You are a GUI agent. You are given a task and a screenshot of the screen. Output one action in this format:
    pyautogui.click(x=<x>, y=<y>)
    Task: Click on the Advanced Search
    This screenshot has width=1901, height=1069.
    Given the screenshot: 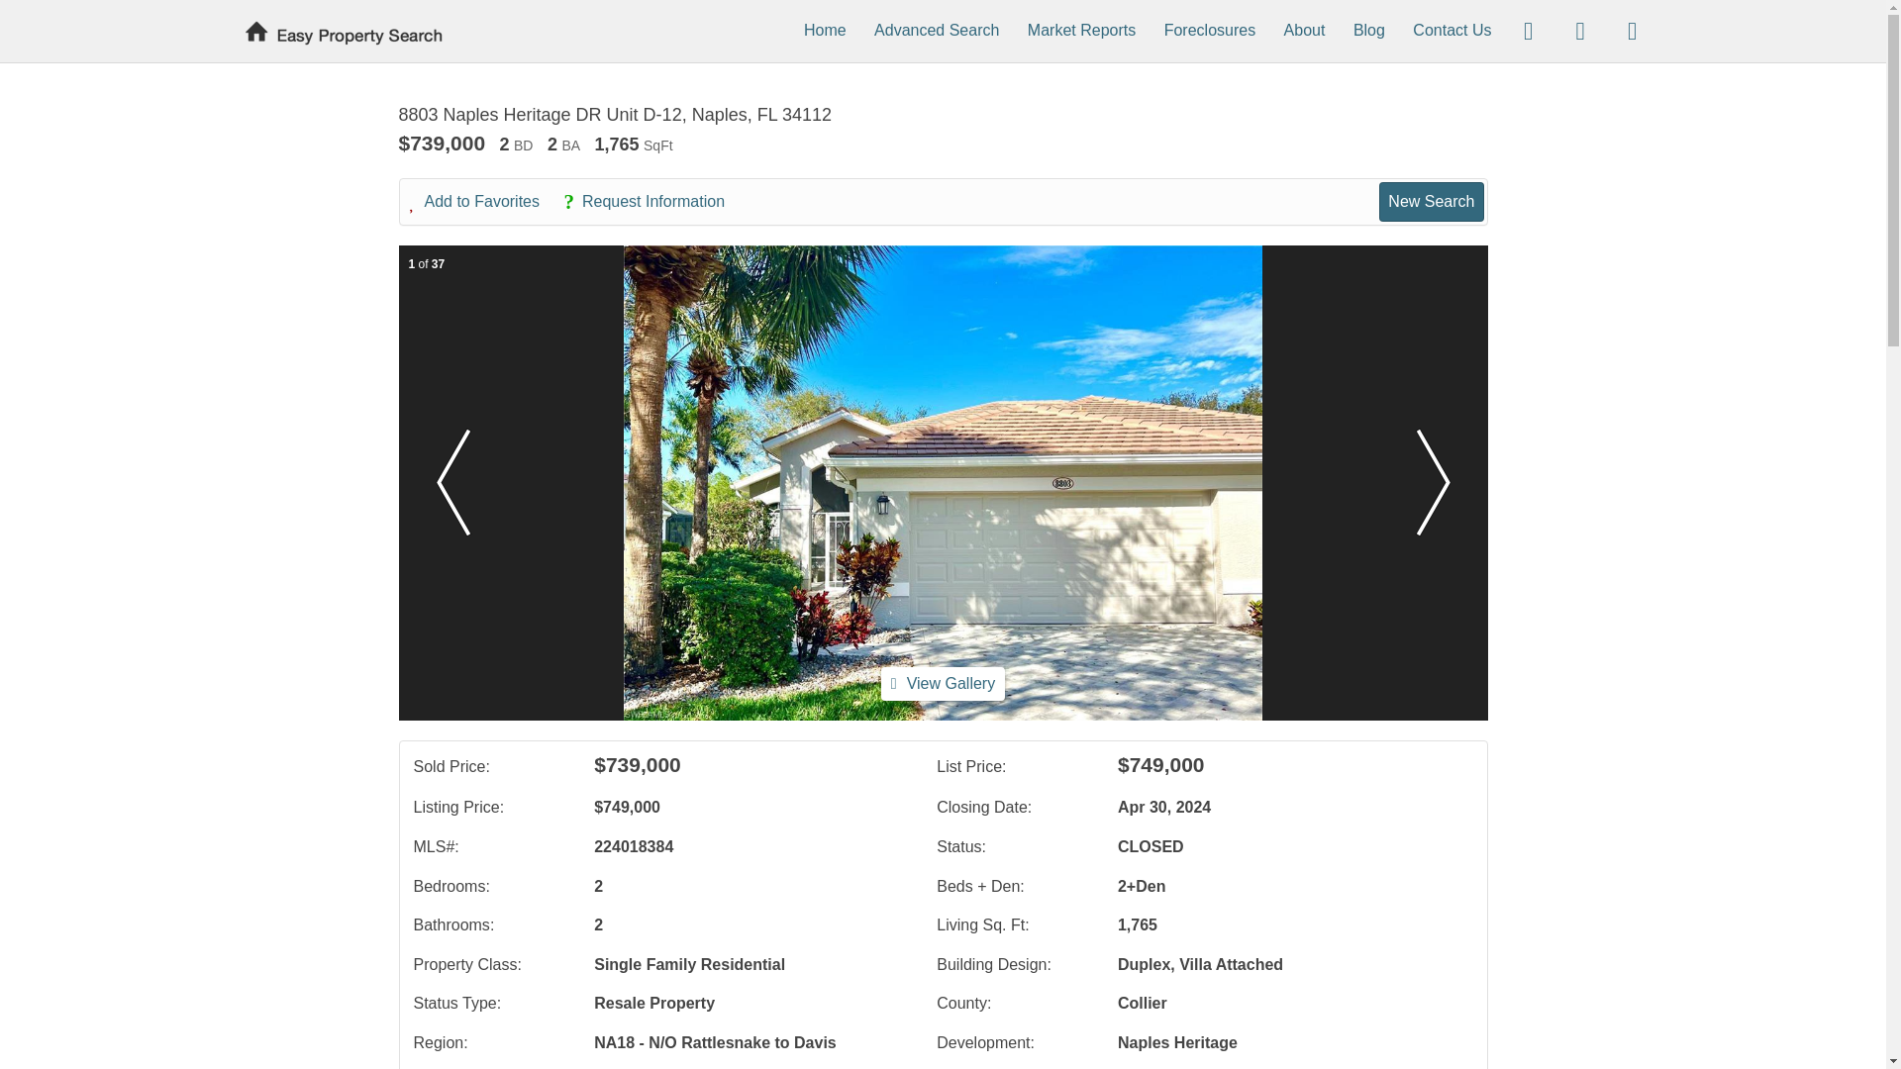 What is the action you would take?
    pyautogui.click(x=937, y=30)
    